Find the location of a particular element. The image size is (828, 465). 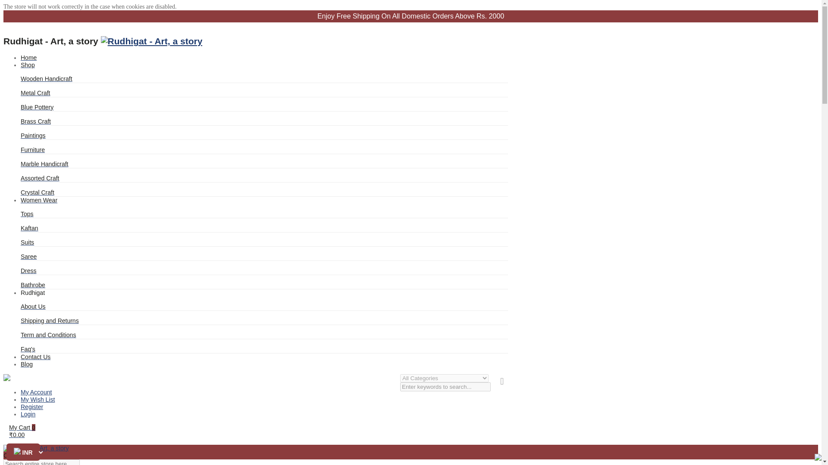

My Account is located at coordinates (36, 392).